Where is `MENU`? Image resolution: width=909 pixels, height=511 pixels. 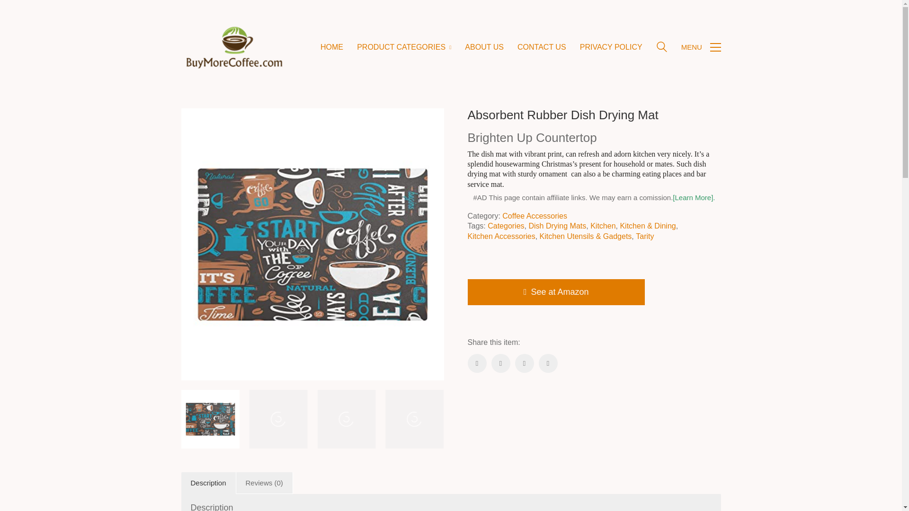 MENU is located at coordinates (701, 47).